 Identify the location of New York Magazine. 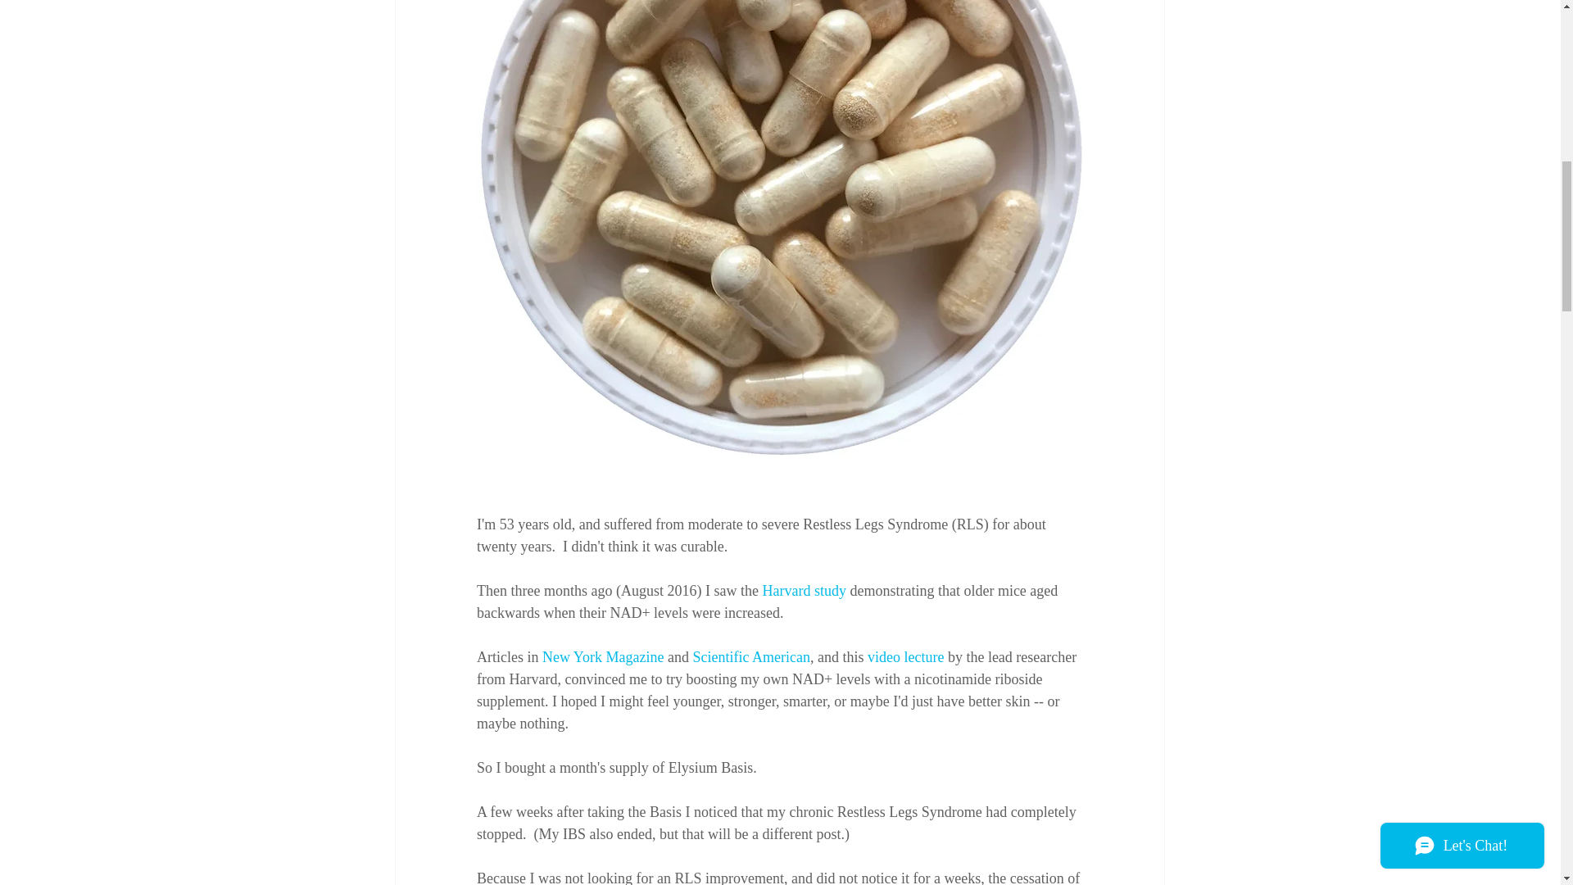
(601, 657).